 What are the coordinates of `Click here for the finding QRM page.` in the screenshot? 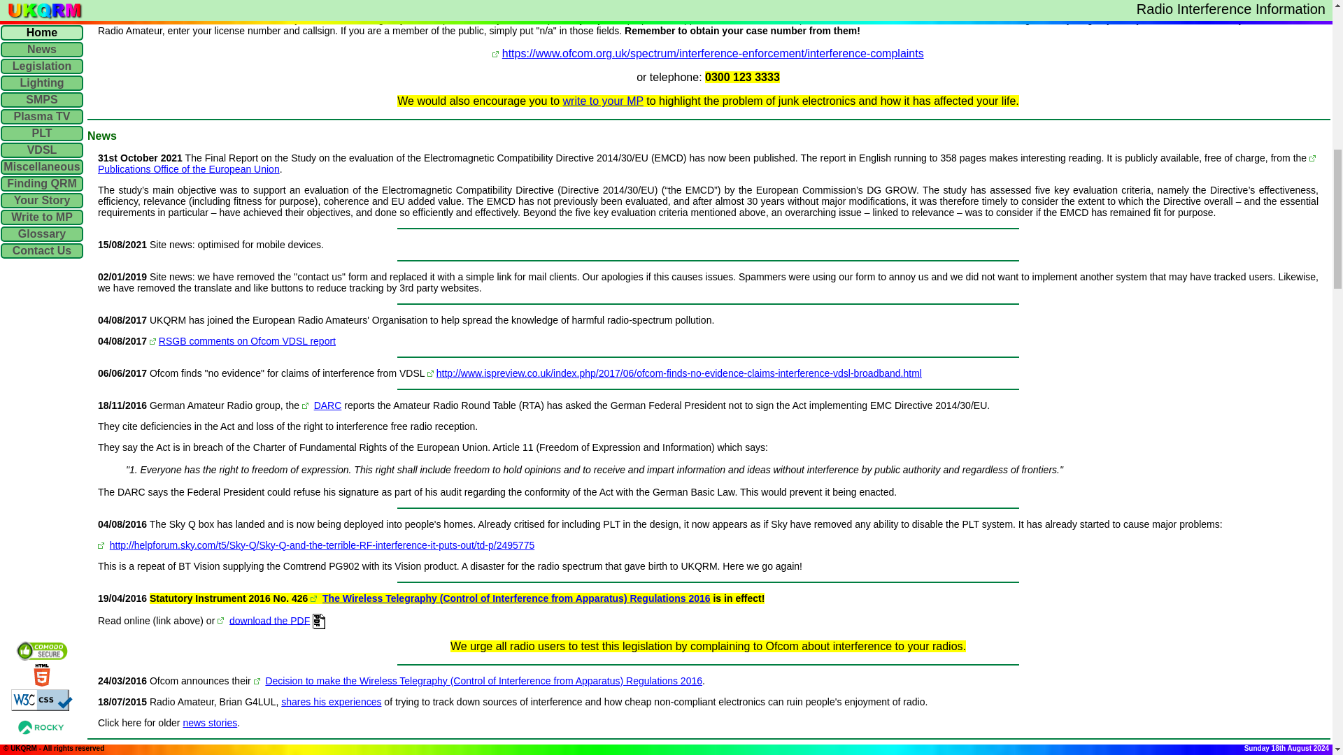 It's located at (565, 8).